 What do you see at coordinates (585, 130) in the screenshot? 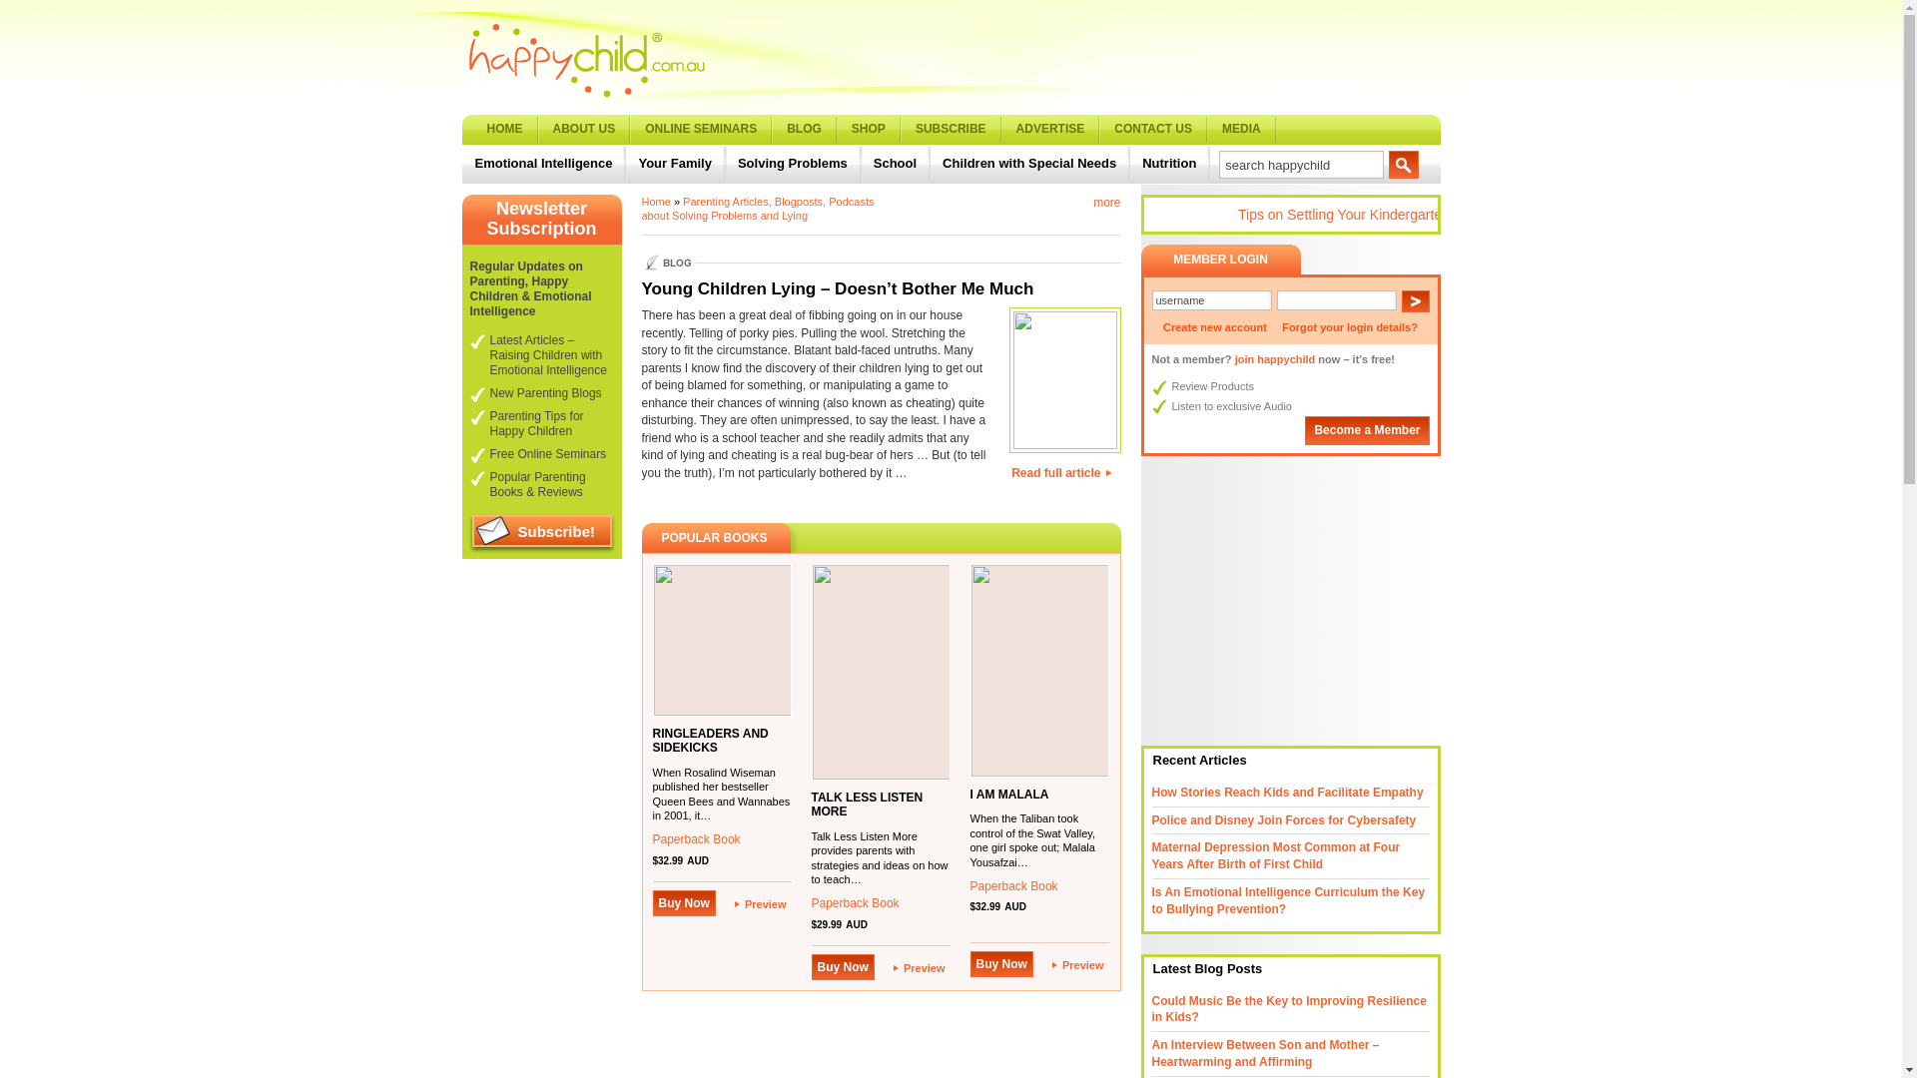
I see `ABOUT US` at bounding box center [585, 130].